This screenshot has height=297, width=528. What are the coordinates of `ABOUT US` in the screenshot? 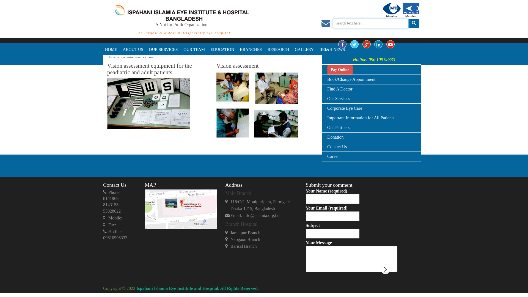 It's located at (134, 49).